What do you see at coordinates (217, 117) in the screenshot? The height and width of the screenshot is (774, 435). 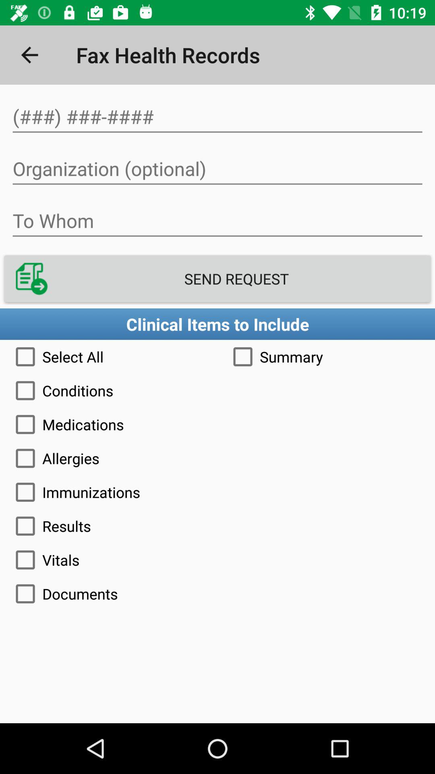 I see `search in item` at bounding box center [217, 117].